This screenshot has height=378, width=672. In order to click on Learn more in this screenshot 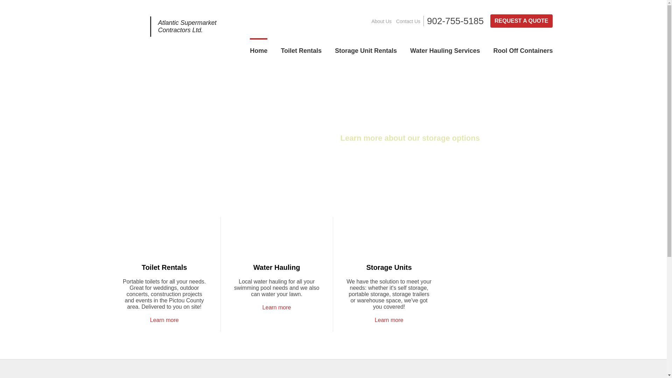, I will do `click(277, 307)`.